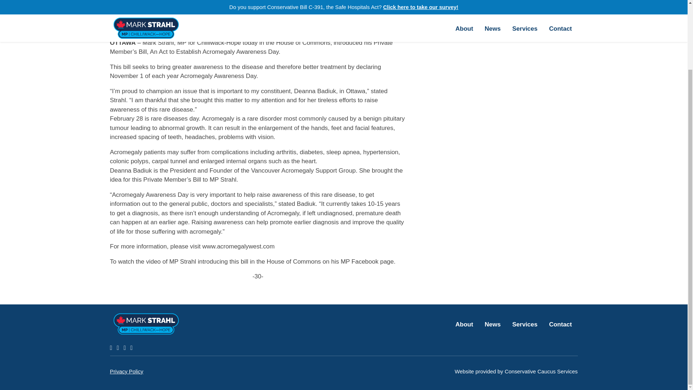 This screenshot has height=390, width=693. I want to click on Contact, so click(560, 324).